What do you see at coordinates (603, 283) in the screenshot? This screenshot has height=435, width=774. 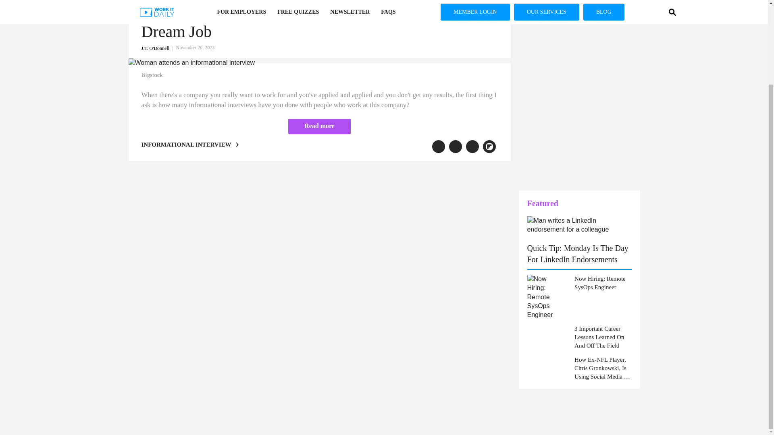 I see `Now Hiring: Remote SysOps Engineer` at bounding box center [603, 283].